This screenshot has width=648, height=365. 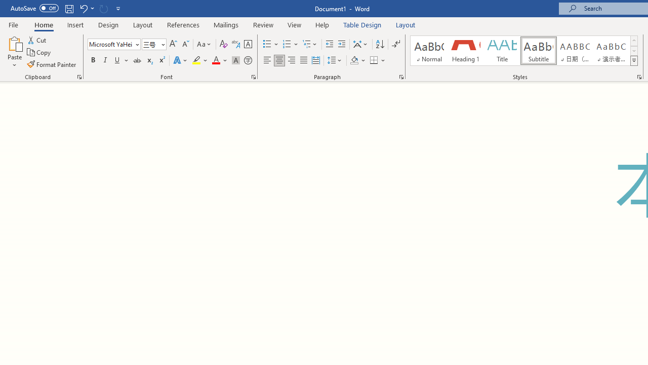 I want to click on Row up, so click(x=634, y=41).